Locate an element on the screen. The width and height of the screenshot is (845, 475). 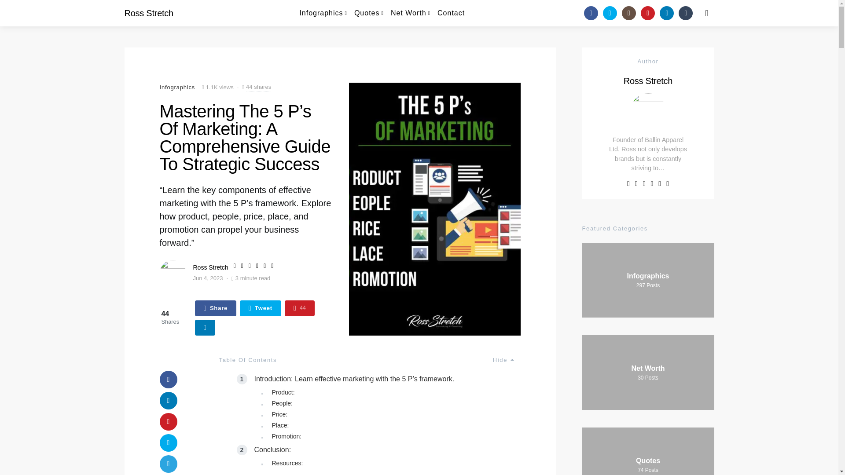
Ross Stretch is located at coordinates (149, 13).